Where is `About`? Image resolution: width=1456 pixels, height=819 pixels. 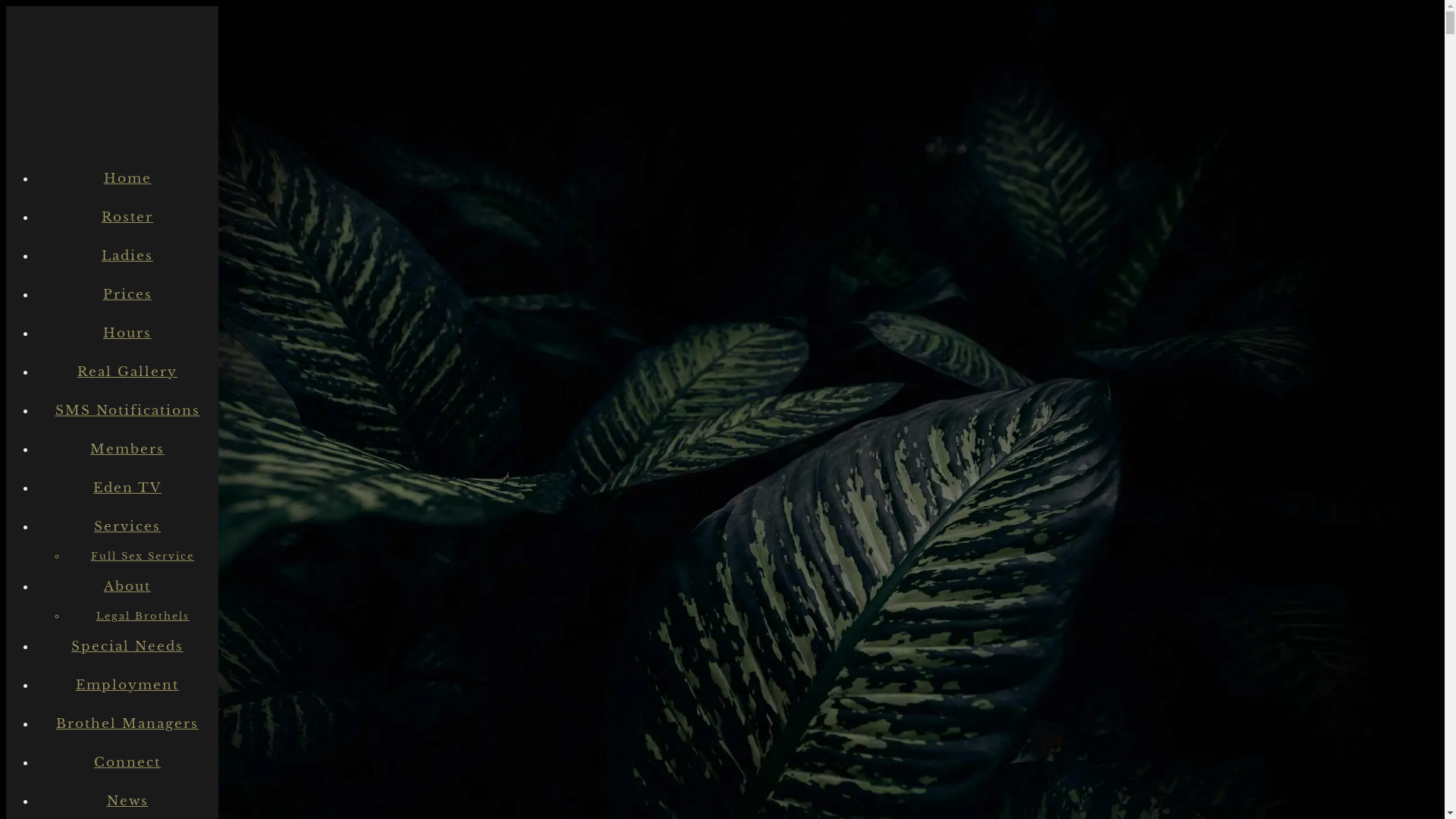 About is located at coordinates (127, 587).